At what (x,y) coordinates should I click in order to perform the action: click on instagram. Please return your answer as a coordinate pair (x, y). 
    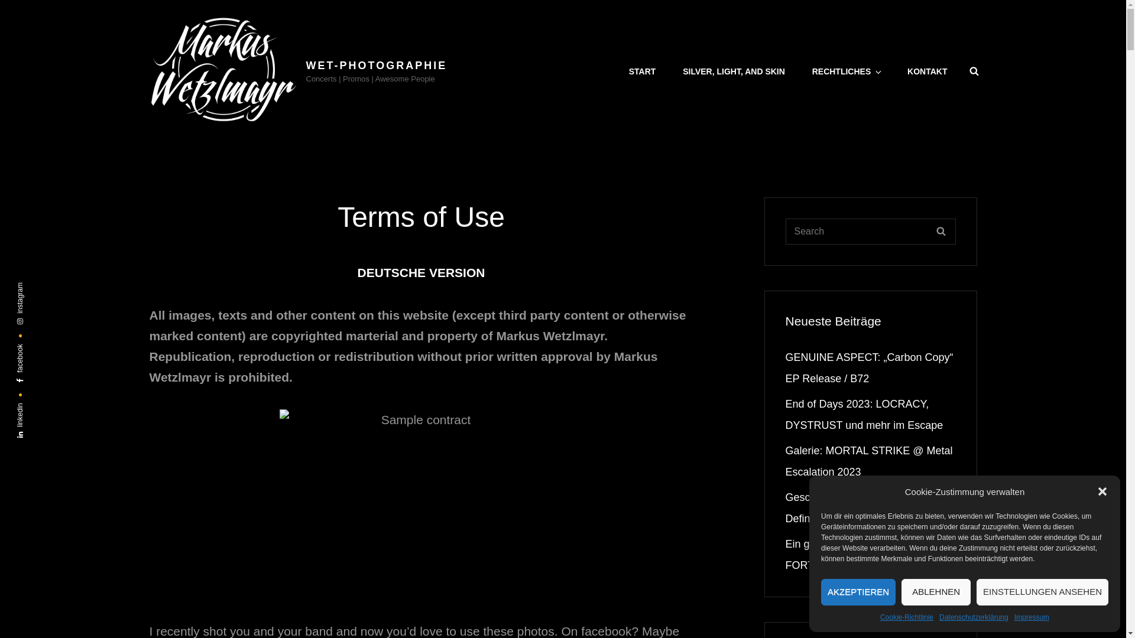
    Looking at the image, I should click on (35, 288).